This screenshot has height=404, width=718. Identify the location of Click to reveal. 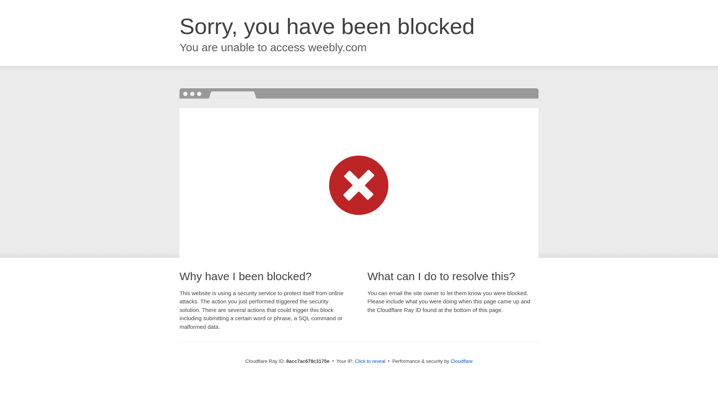
(370, 361).